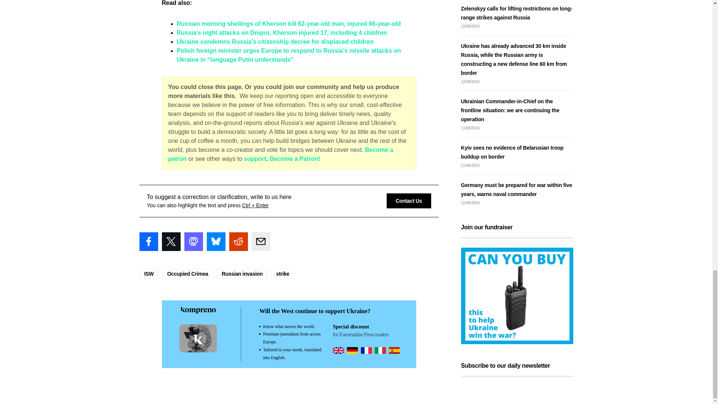  What do you see at coordinates (260, 242) in the screenshot?
I see `Share to Email` at bounding box center [260, 242].